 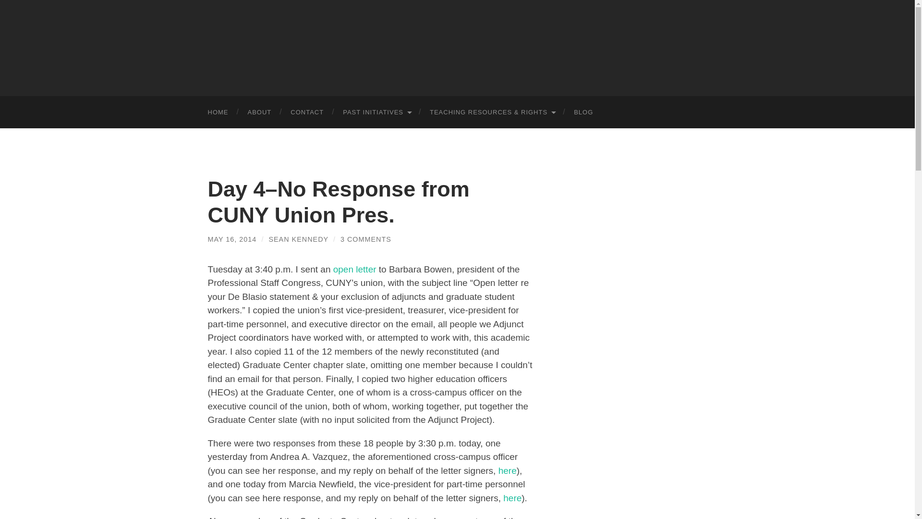 I want to click on PAST INITIATIVES, so click(x=376, y=111).